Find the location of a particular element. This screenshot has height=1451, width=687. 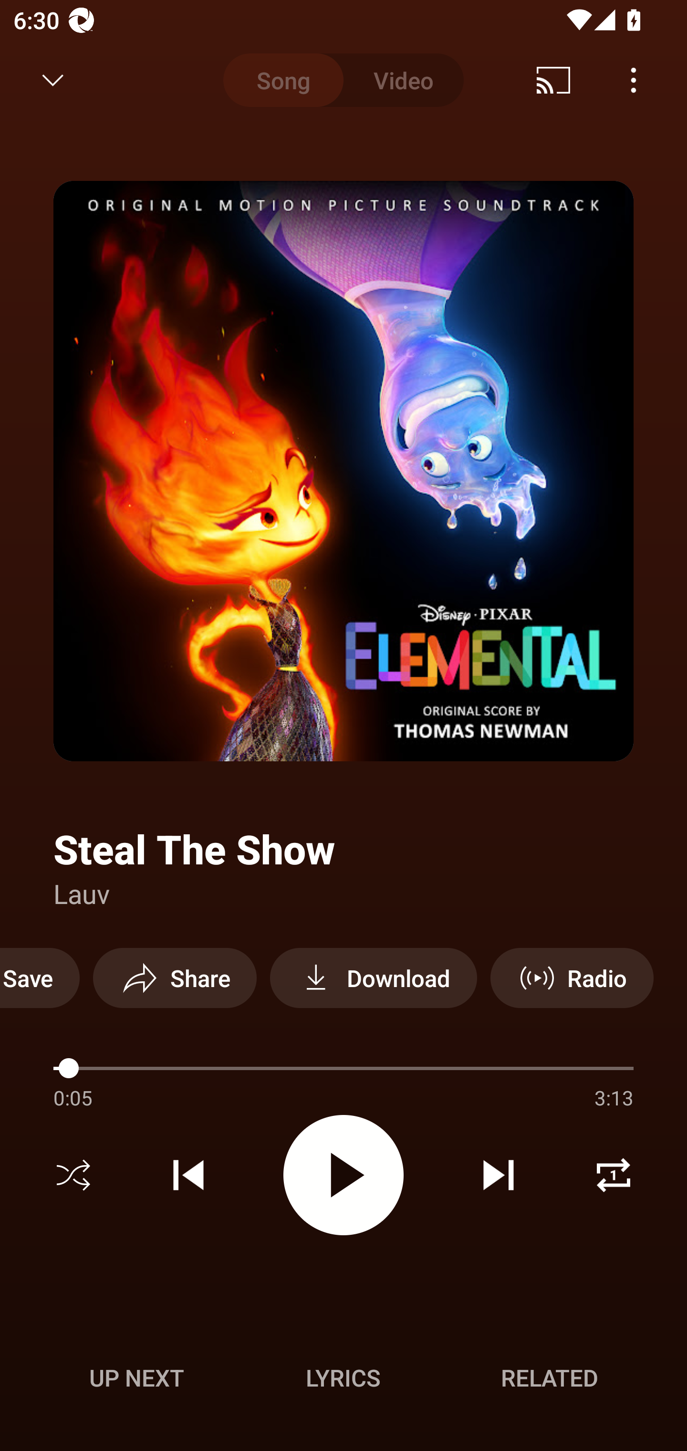

Previous track is located at coordinates (188, 1175).